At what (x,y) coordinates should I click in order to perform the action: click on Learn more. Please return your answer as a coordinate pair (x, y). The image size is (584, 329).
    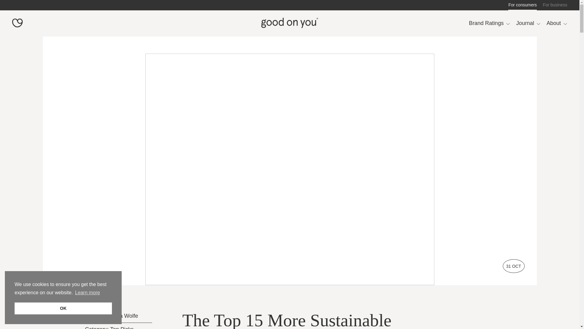
    Looking at the image, I should click on (88, 293).